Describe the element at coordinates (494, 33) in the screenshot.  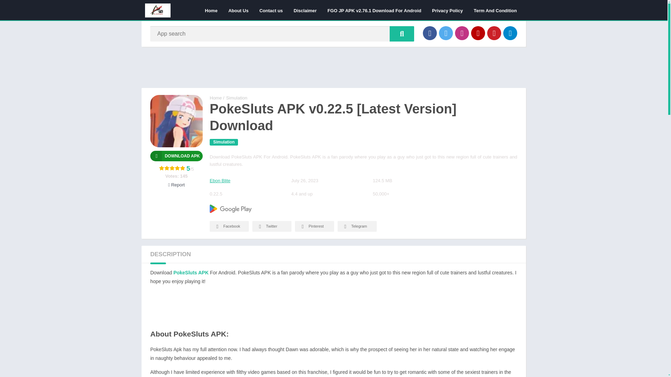
I see `Pinterest` at that location.